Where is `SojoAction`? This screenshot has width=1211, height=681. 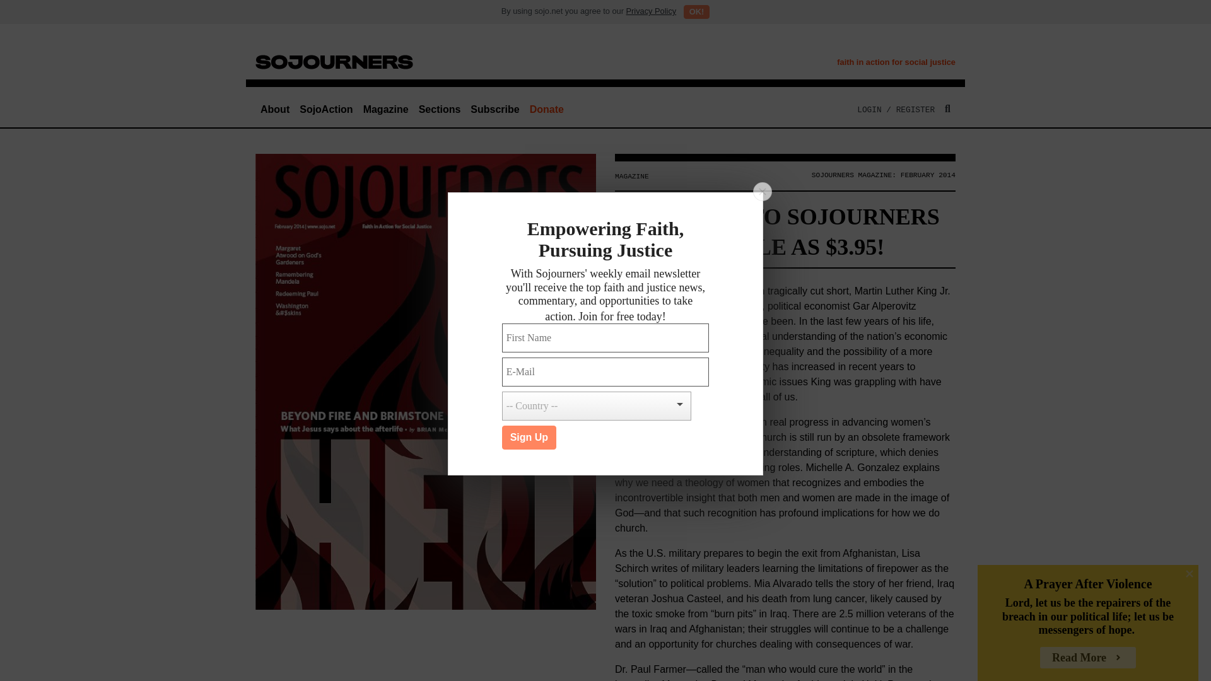 SojoAction is located at coordinates (325, 110).